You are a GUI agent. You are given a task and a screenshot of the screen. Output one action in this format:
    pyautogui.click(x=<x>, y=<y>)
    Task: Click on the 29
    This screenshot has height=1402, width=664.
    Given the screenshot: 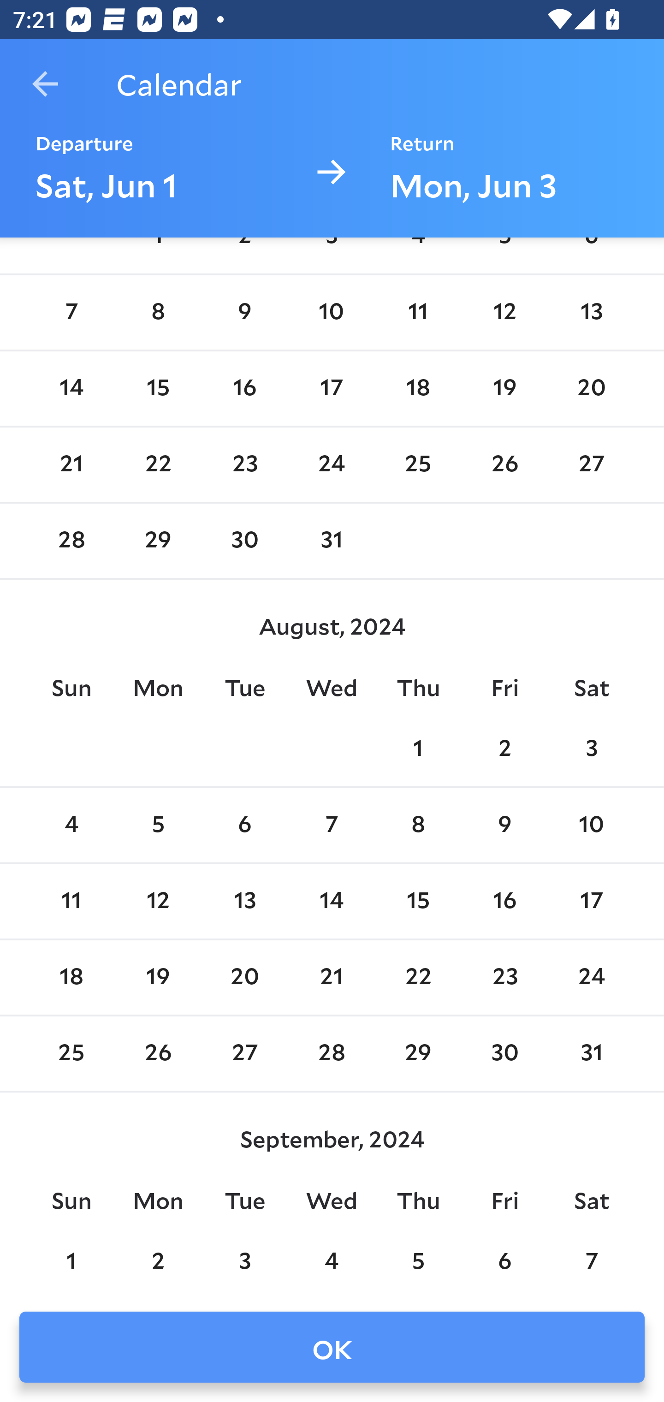 What is the action you would take?
    pyautogui.click(x=158, y=541)
    